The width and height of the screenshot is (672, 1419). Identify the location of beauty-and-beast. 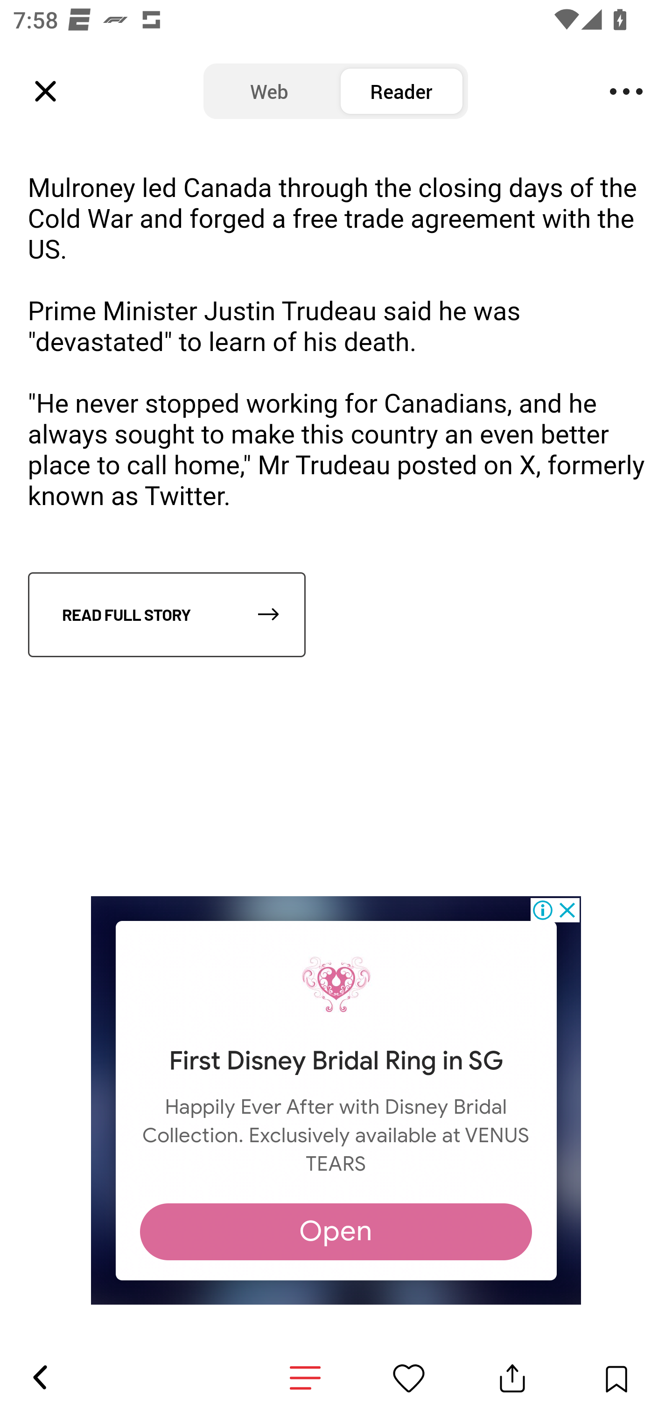
(336, 981).